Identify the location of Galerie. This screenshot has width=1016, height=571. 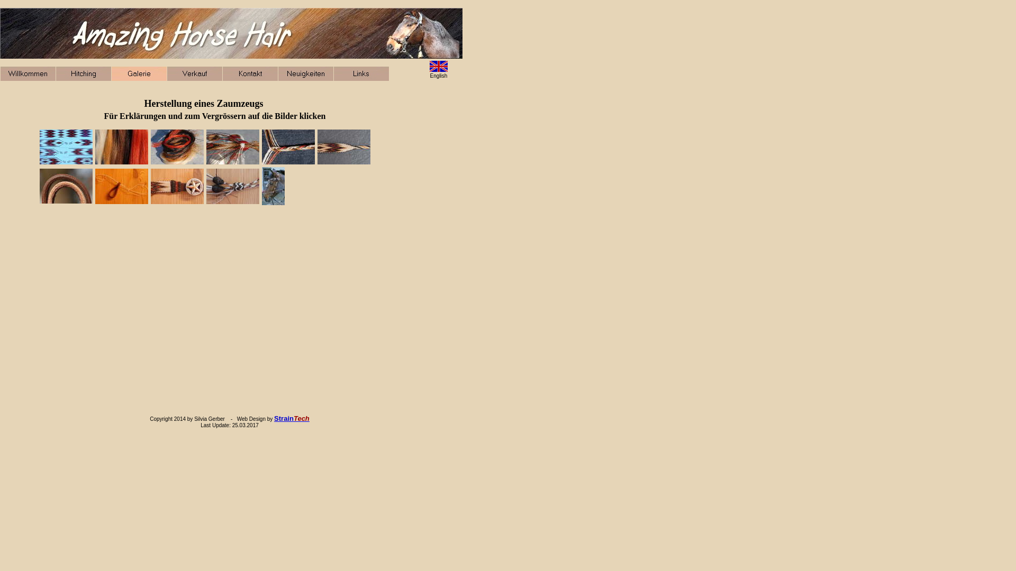
(139, 74).